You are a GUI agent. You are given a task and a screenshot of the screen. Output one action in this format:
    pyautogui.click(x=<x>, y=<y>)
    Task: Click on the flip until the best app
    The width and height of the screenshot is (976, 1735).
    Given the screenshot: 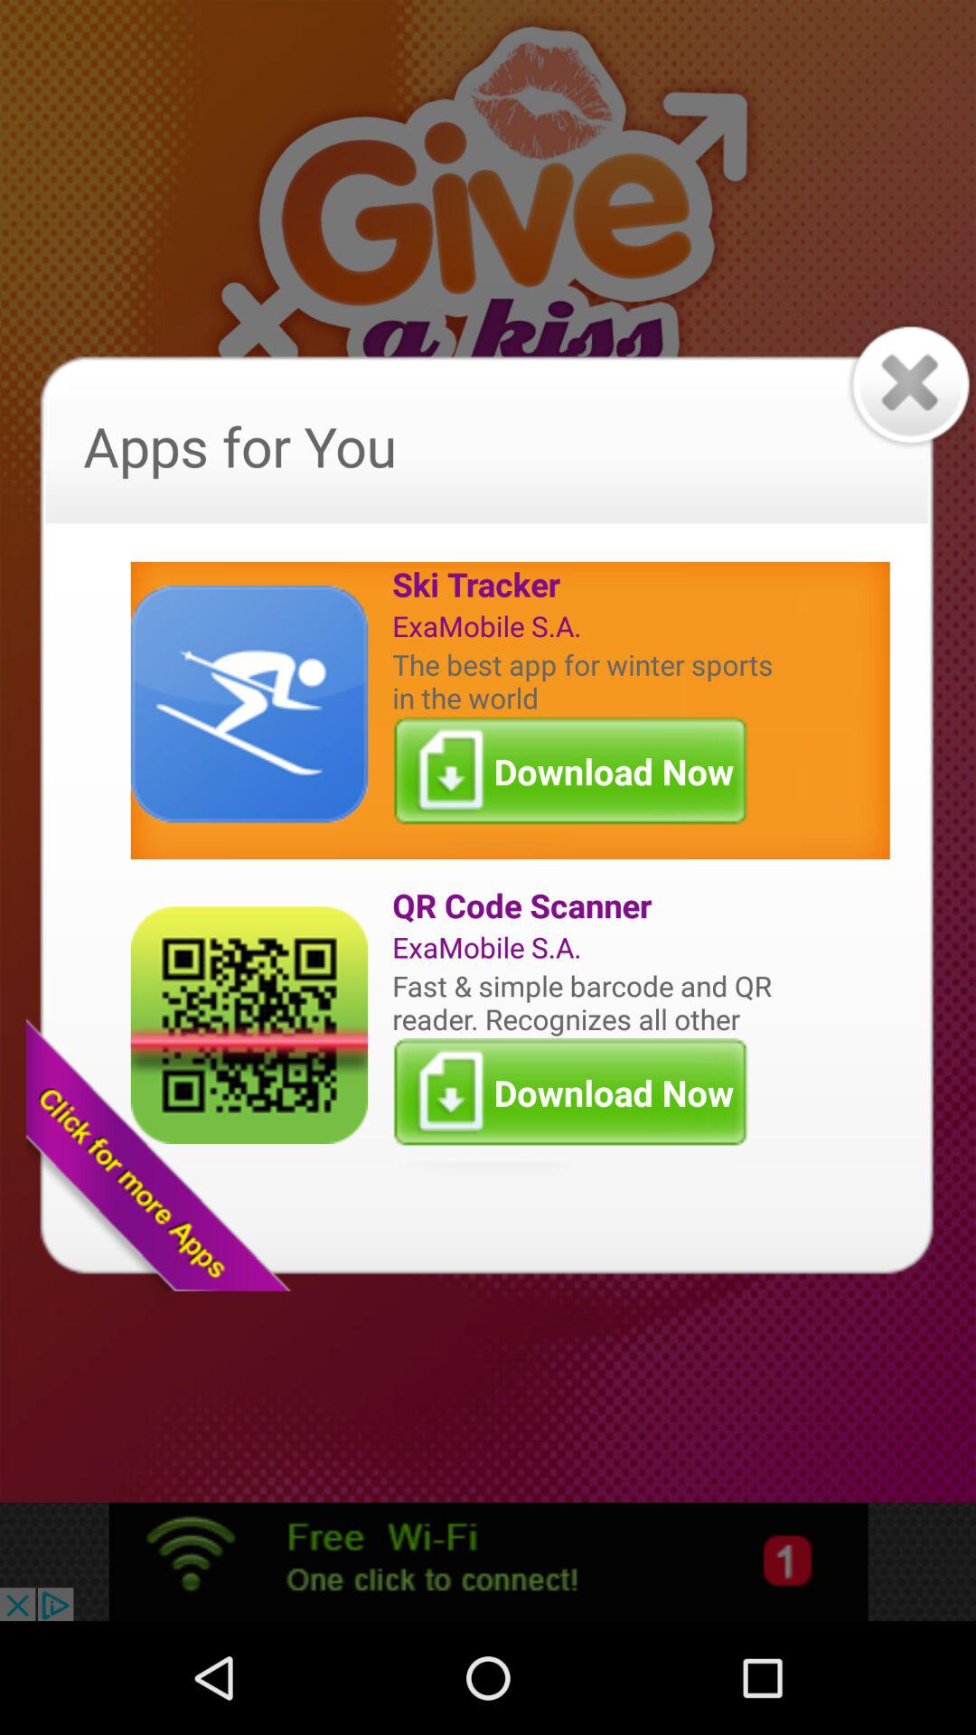 What is the action you would take?
    pyautogui.click(x=587, y=680)
    